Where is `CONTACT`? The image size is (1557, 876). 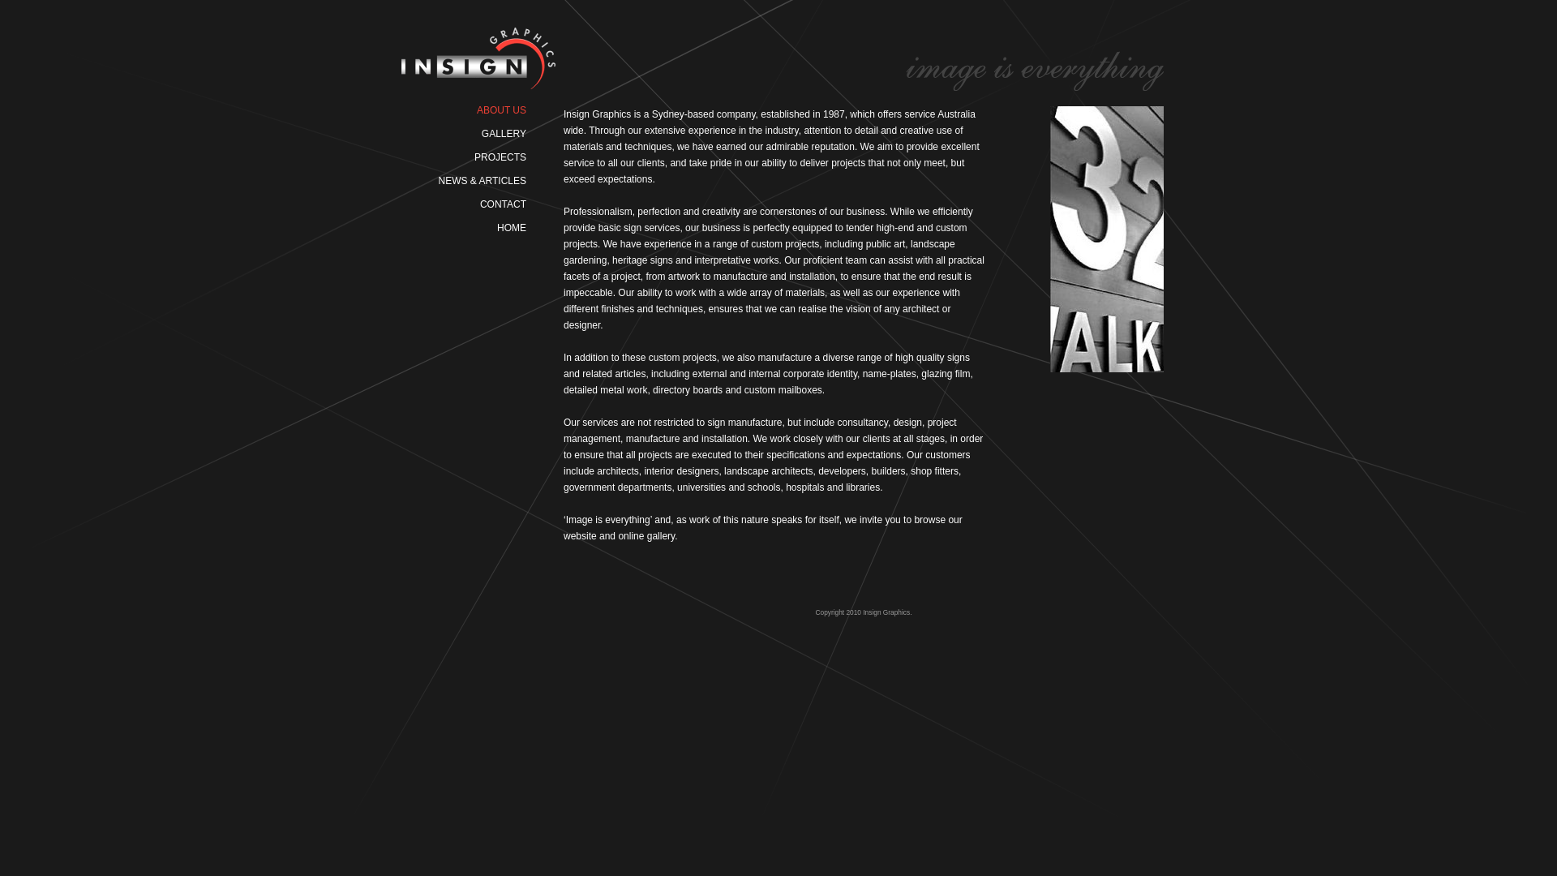
CONTACT is located at coordinates (460, 199).